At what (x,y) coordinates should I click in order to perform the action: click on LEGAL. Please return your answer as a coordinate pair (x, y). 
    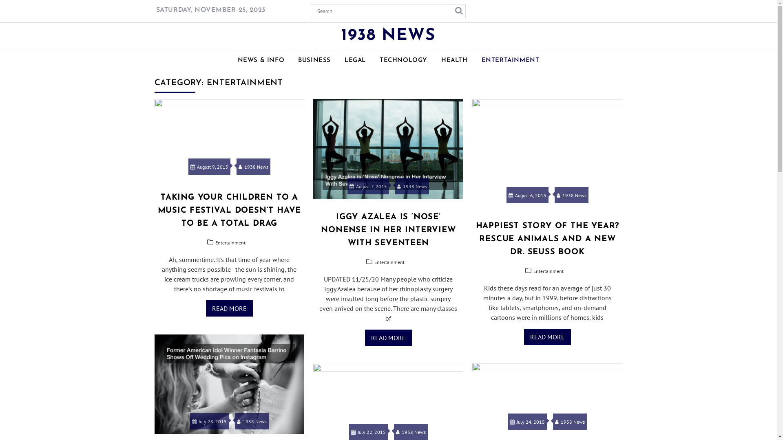
    Looking at the image, I should click on (355, 61).